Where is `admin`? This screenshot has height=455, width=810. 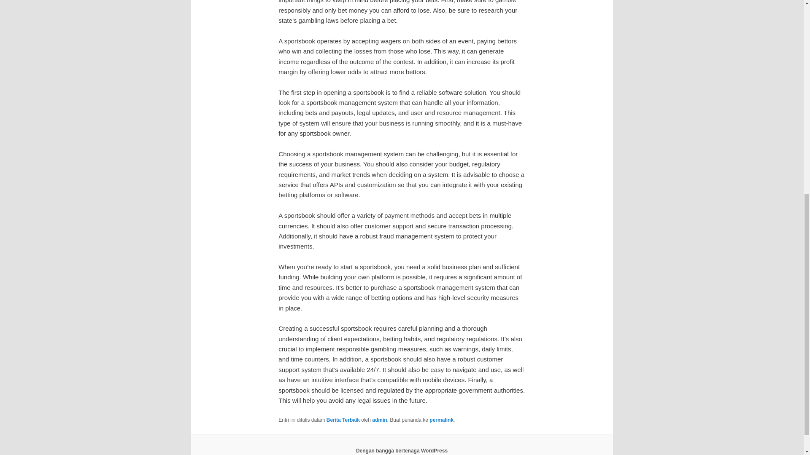
admin is located at coordinates (379, 420).